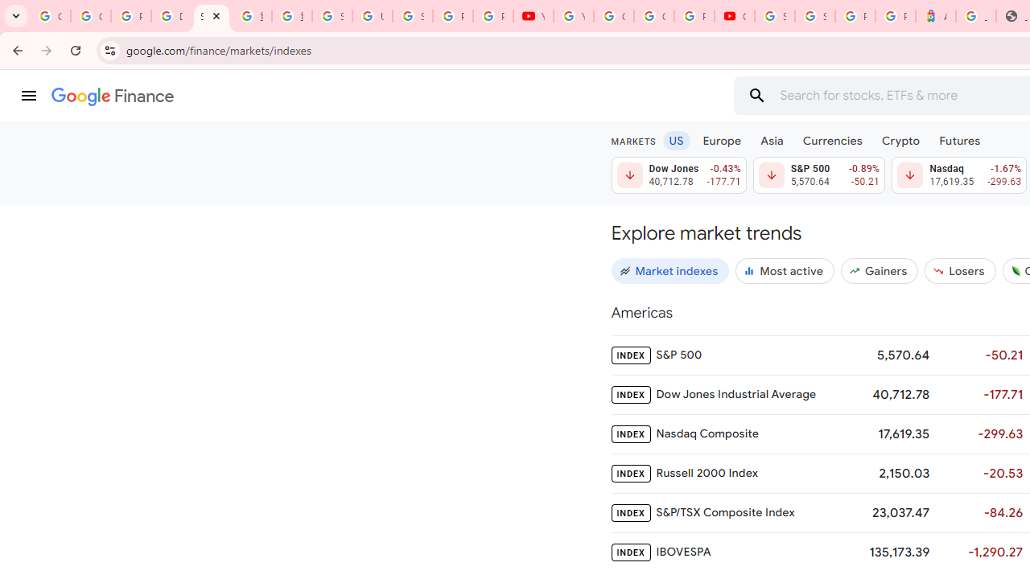 The height and width of the screenshot is (579, 1030). I want to click on YouTube, so click(533, 16).